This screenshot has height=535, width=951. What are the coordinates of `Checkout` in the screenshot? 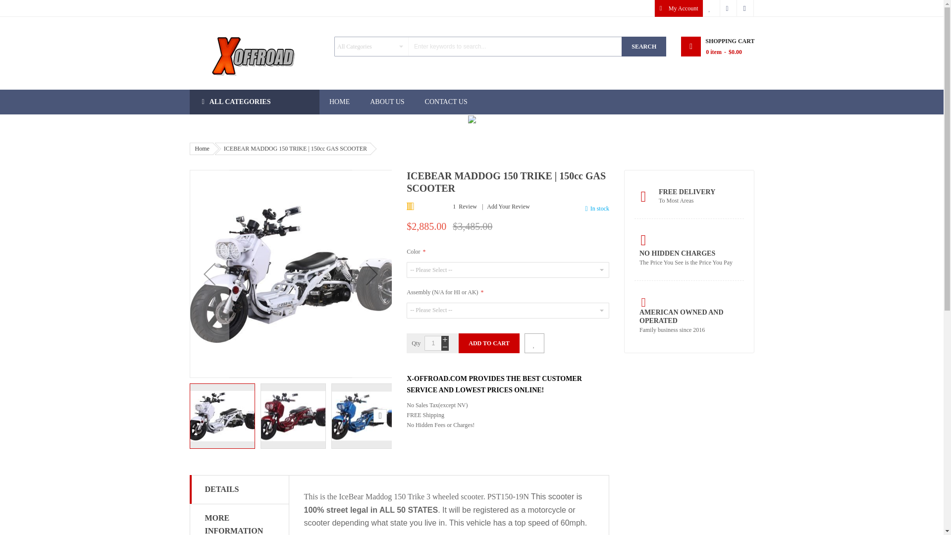 It's located at (728, 8).